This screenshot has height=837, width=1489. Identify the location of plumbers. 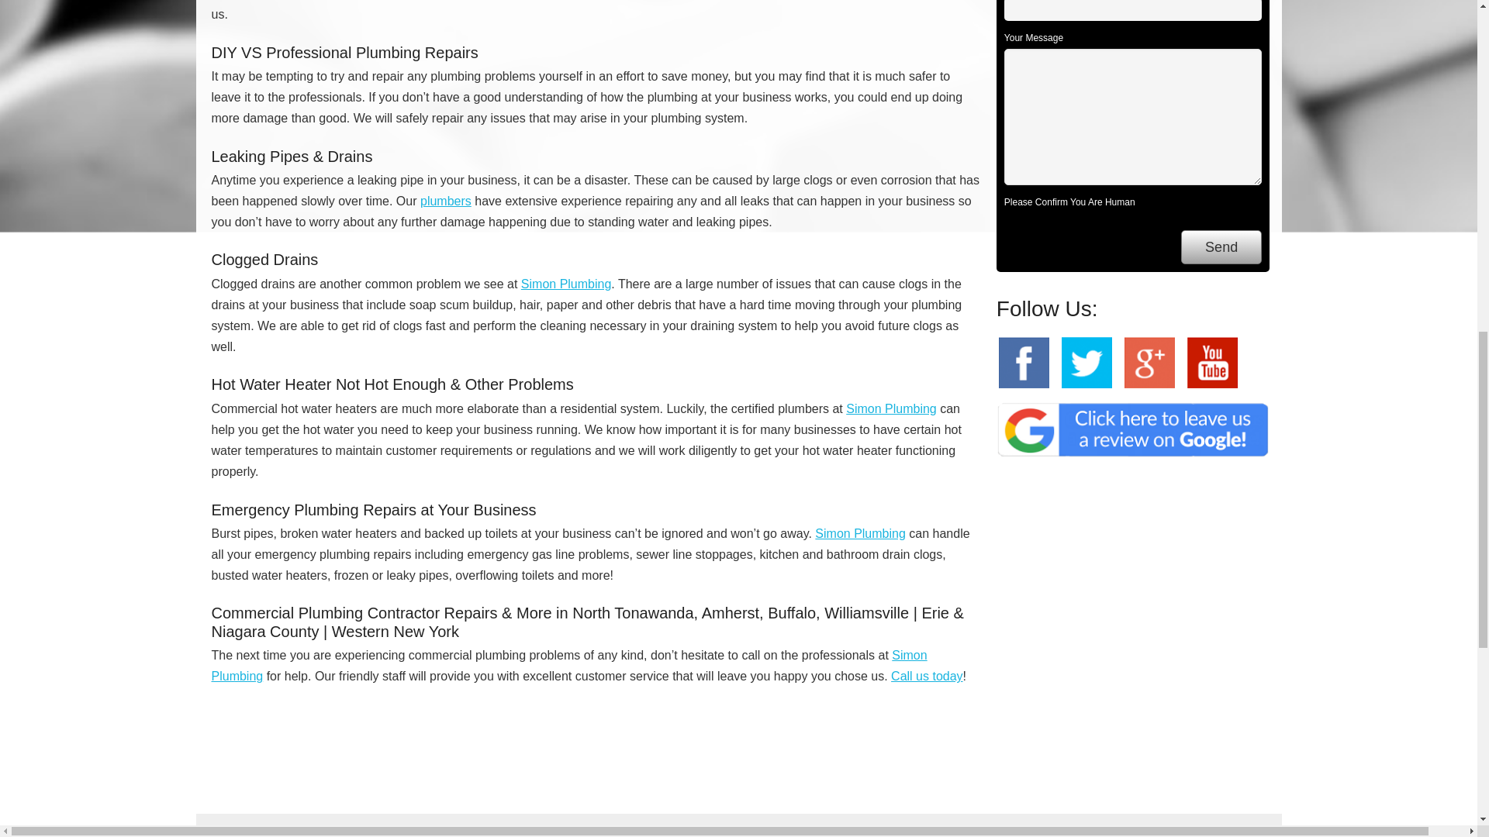
(445, 200).